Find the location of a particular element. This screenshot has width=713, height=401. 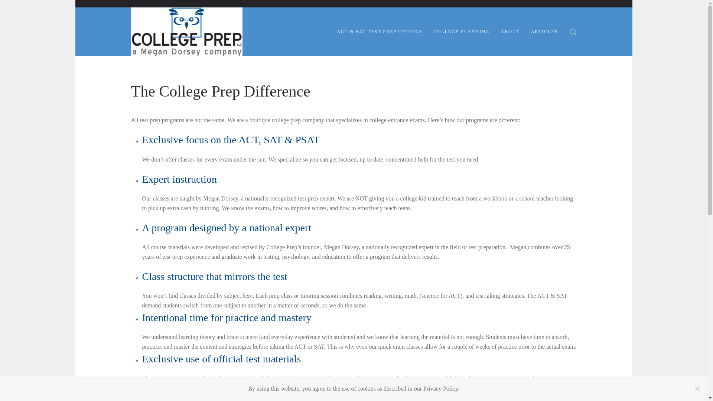

ARTICLES is located at coordinates (544, 32).